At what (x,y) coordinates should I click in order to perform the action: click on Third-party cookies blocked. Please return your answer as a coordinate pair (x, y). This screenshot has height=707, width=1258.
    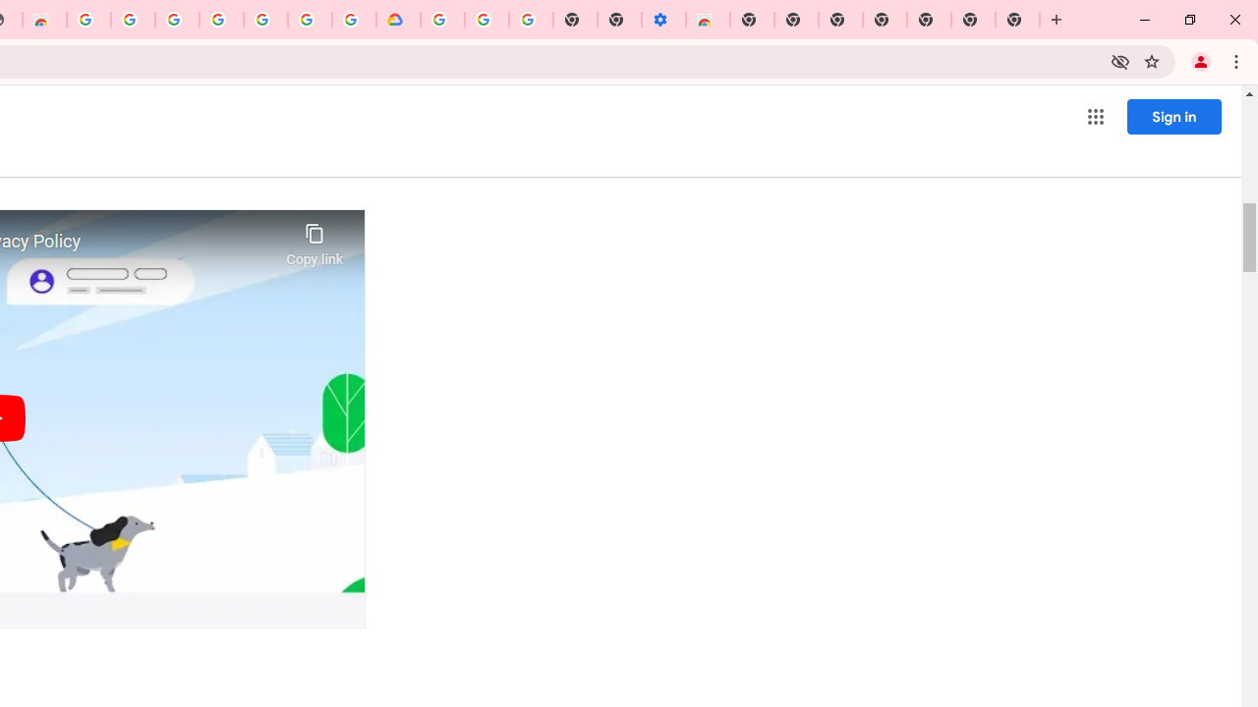
    Looking at the image, I should click on (1120, 61).